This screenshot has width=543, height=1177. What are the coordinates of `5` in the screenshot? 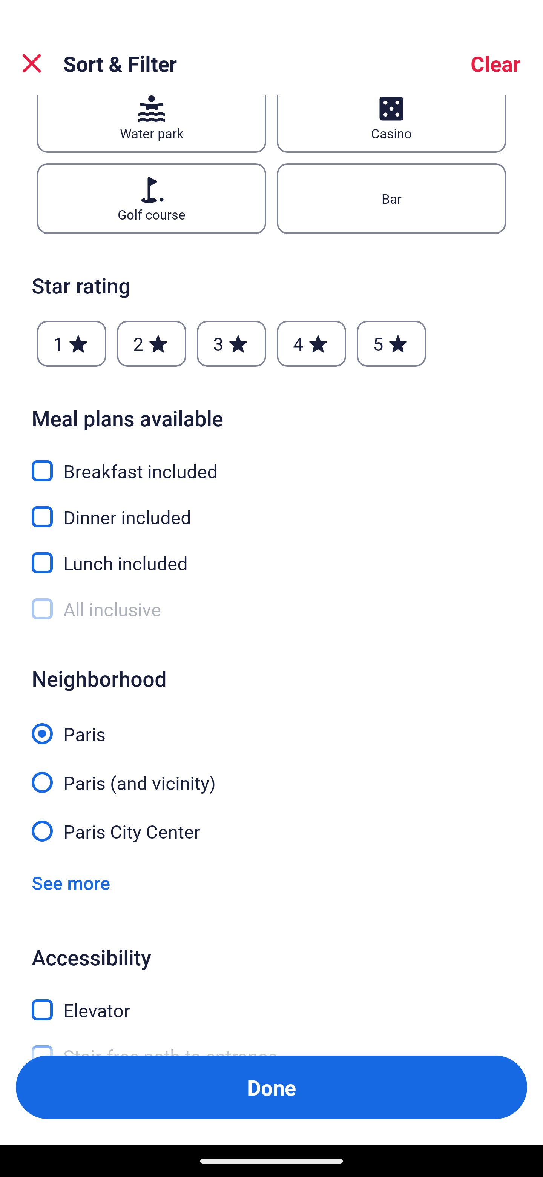 It's located at (391, 343).